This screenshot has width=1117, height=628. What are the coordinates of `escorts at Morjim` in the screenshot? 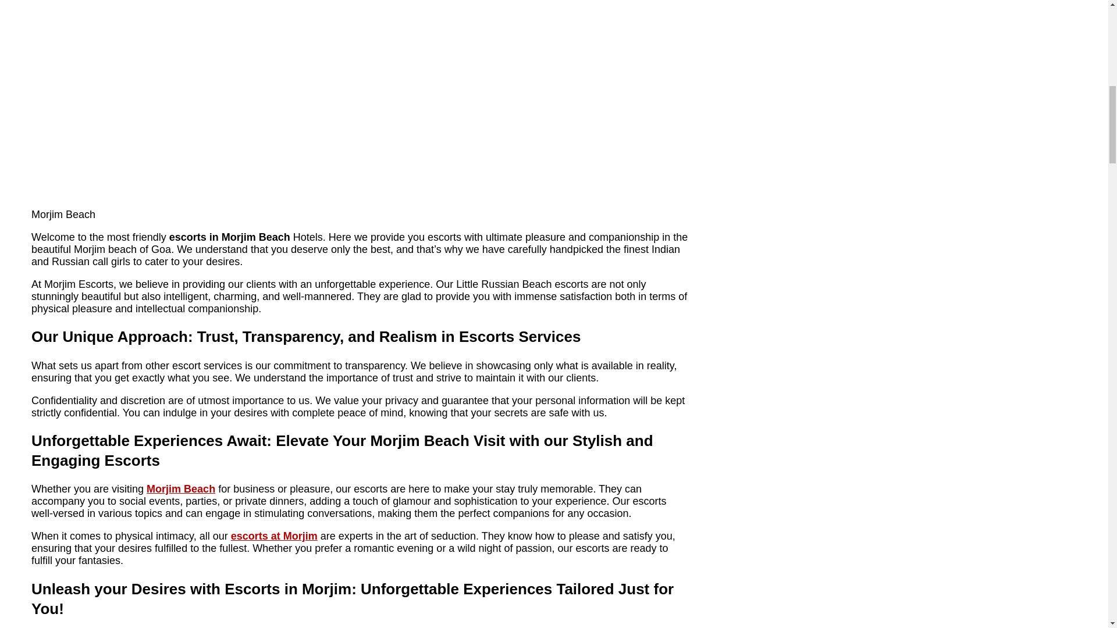 It's located at (274, 536).